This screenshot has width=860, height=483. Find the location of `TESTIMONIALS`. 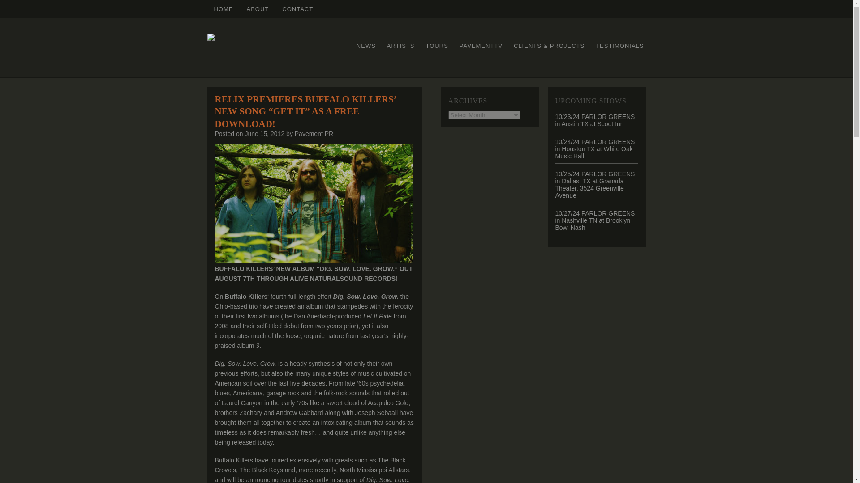

TESTIMONIALS is located at coordinates (619, 46).